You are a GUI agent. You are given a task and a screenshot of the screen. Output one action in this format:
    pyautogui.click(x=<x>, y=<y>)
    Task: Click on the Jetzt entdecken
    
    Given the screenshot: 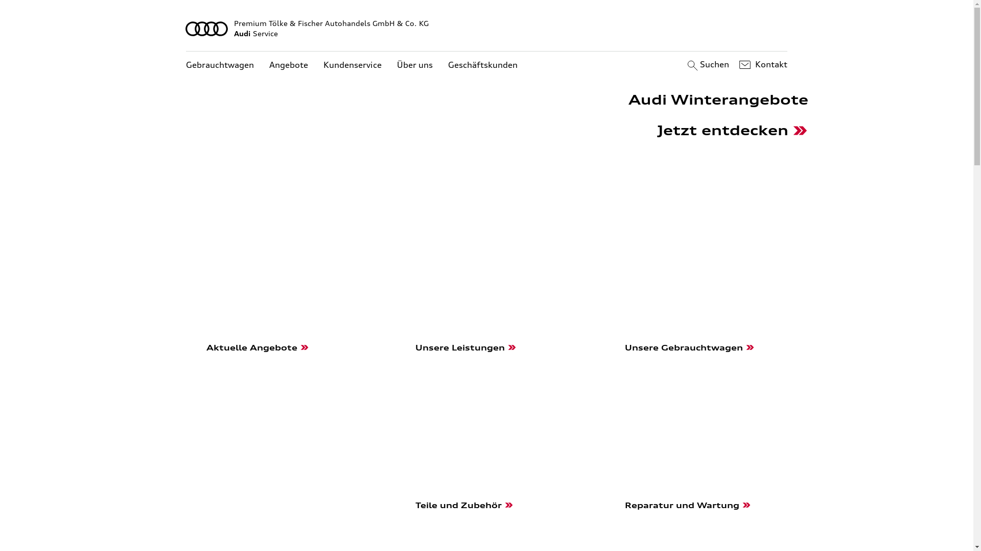 What is the action you would take?
    pyautogui.click(x=733, y=132)
    